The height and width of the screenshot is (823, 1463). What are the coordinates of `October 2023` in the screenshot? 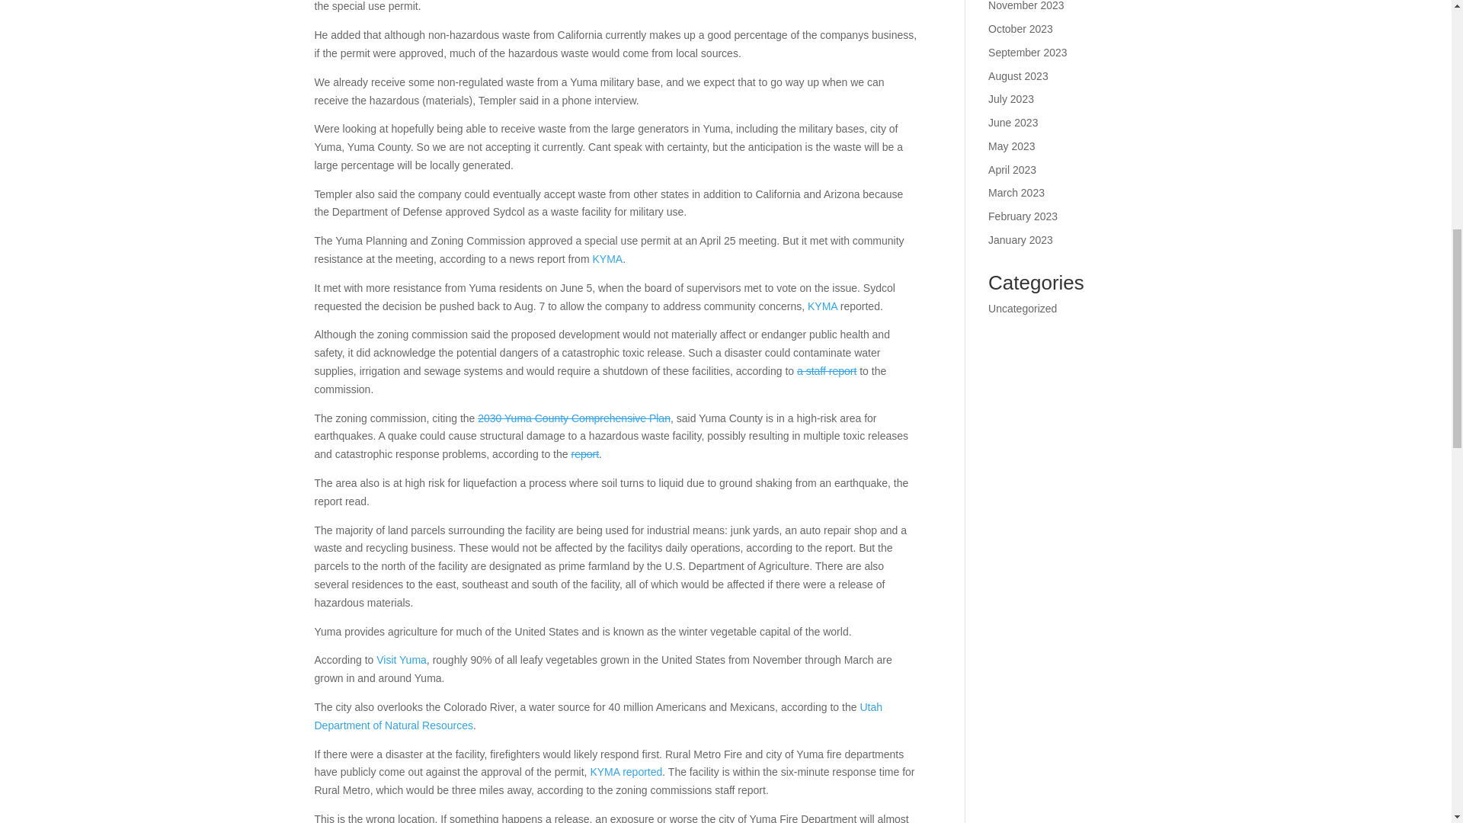 It's located at (1021, 29).